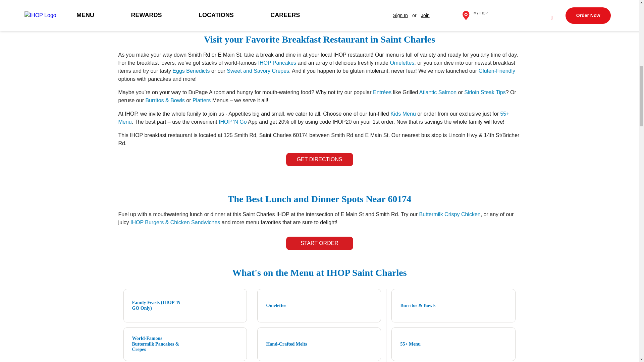 Image resolution: width=644 pixels, height=362 pixels. What do you see at coordinates (277, 63) in the screenshot?
I see `IHOP Pancakes` at bounding box center [277, 63].